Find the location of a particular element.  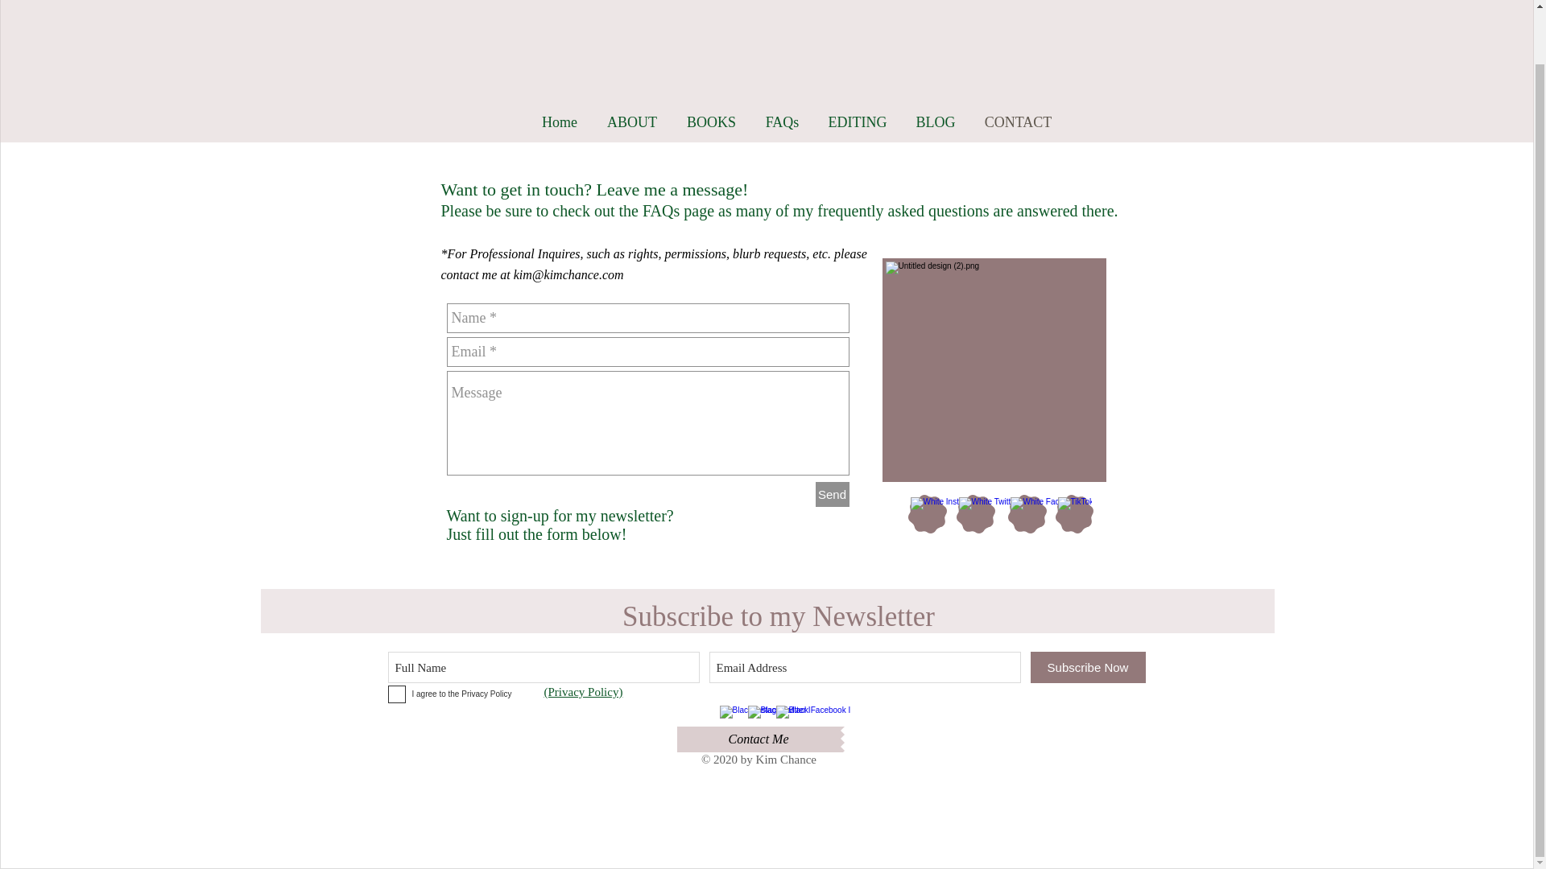

CONTACT is located at coordinates (1018, 122).